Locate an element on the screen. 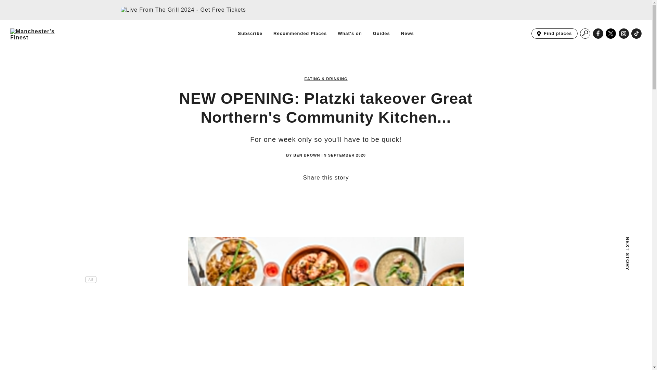 The height and width of the screenshot is (370, 657). Go to Manchester's Finest TikTok profile is located at coordinates (636, 34).